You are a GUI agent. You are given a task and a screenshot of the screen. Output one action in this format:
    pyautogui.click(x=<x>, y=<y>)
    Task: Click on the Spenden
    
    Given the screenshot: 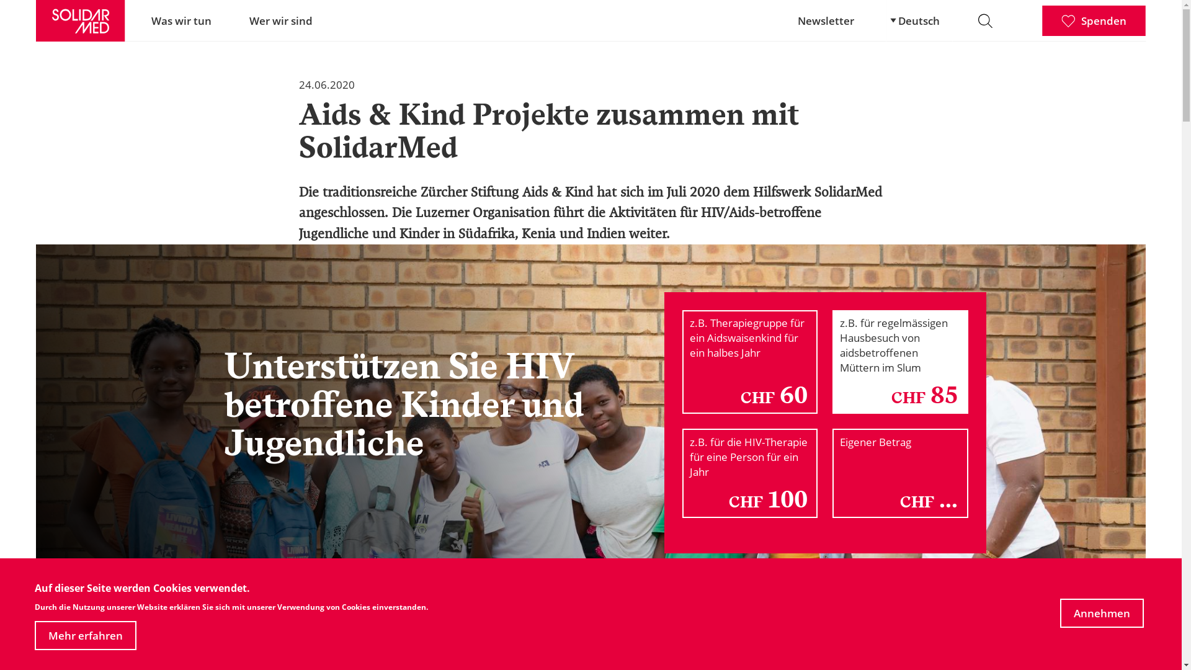 What is the action you would take?
    pyautogui.click(x=1094, y=21)
    